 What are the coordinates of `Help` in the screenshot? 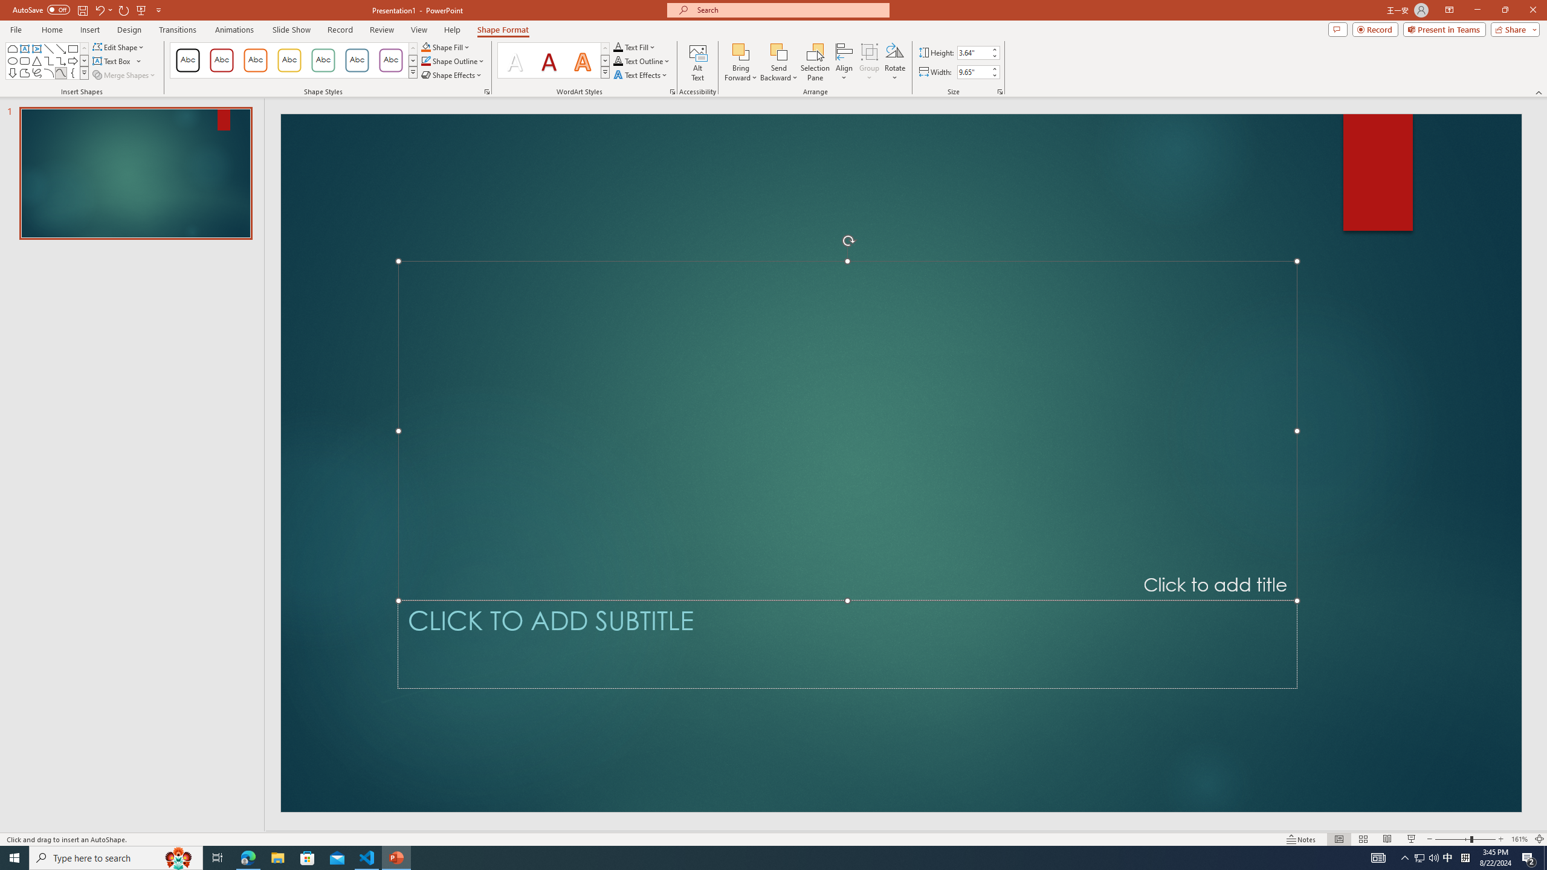 It's located at (452, 30).